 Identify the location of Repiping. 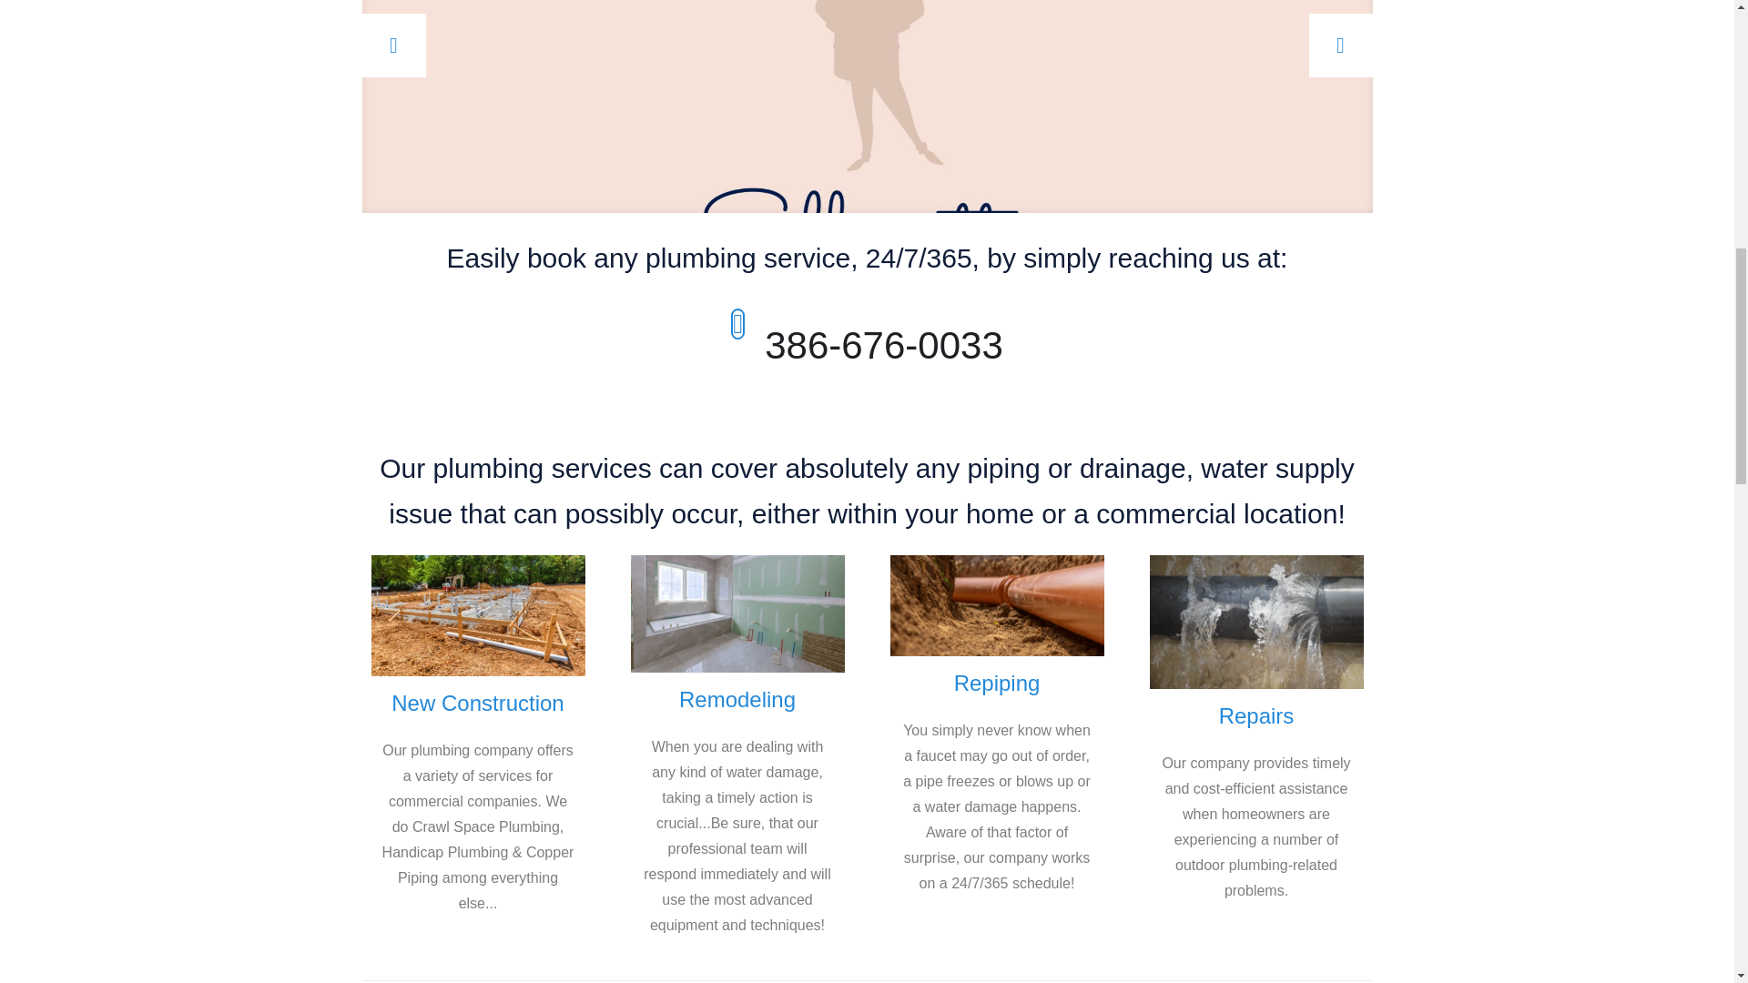
(997, 683).